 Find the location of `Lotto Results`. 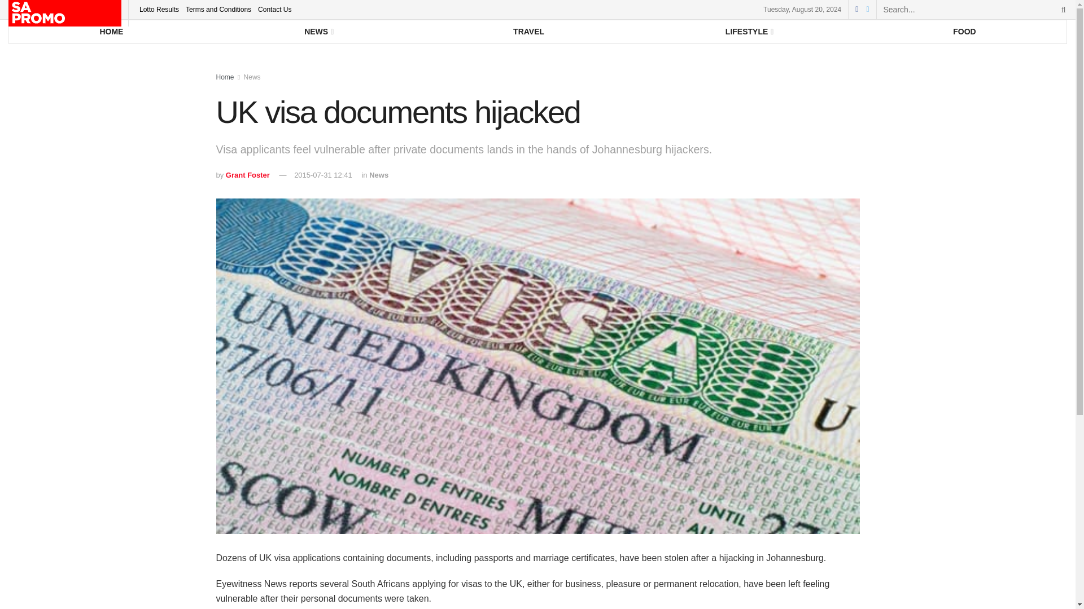

Lotto Results is located at coordinates (159, 9).